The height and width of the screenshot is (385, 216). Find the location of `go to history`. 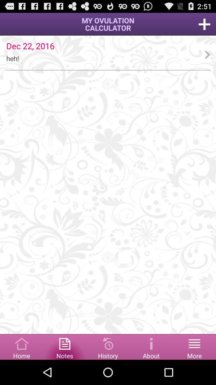

go to history is located at coordinates (108, 346).